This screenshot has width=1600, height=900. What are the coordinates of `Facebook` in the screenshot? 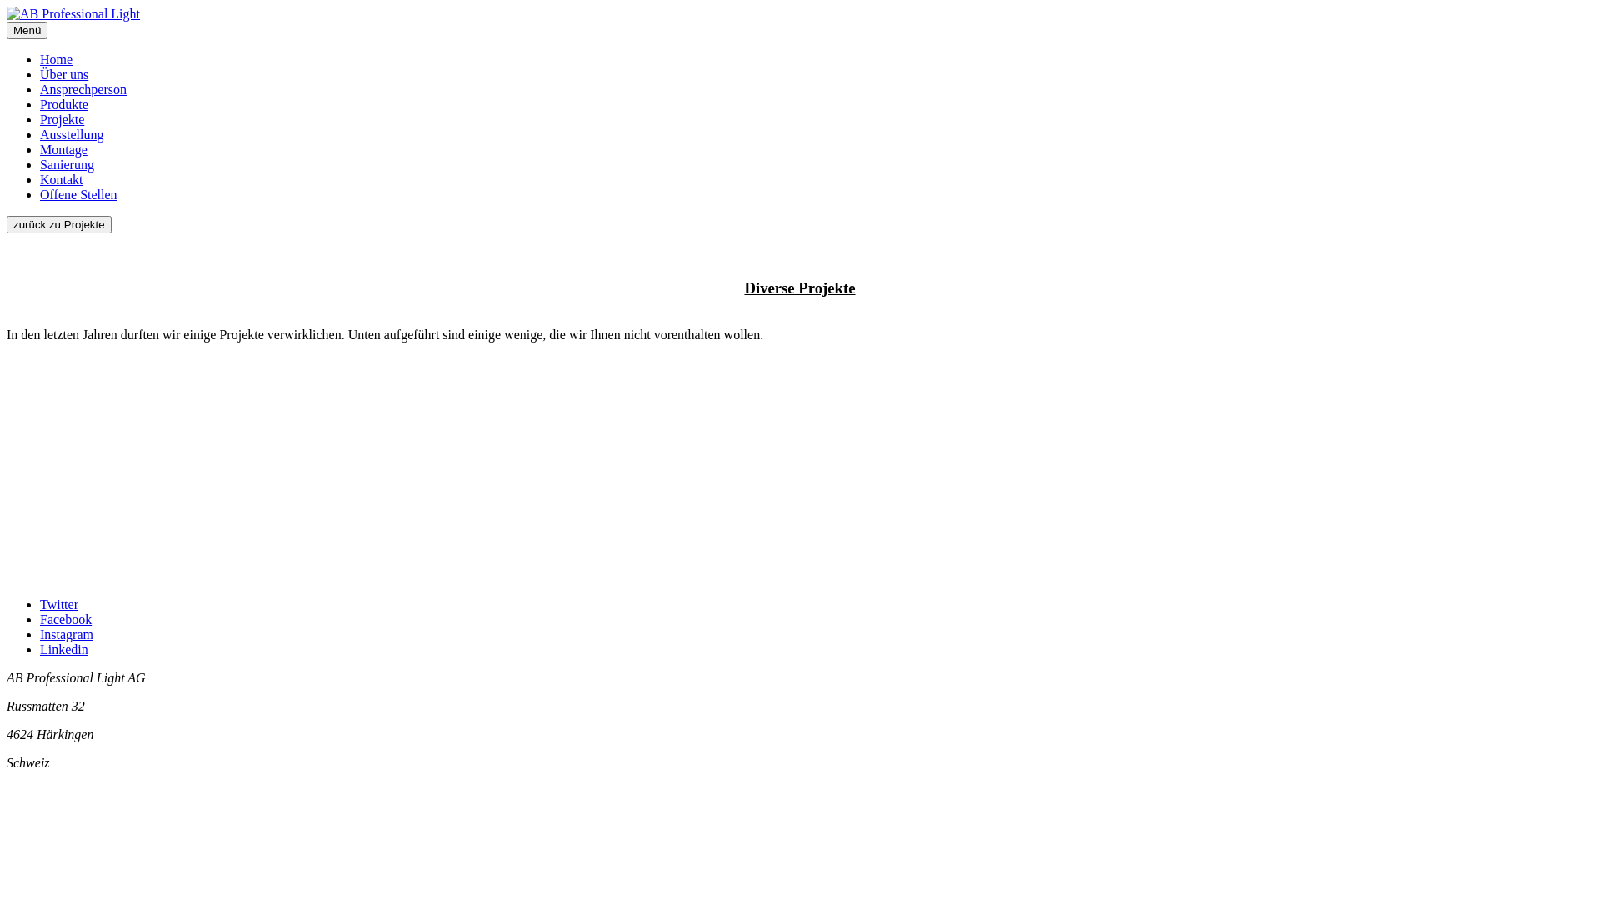 It's located at (66, 620).